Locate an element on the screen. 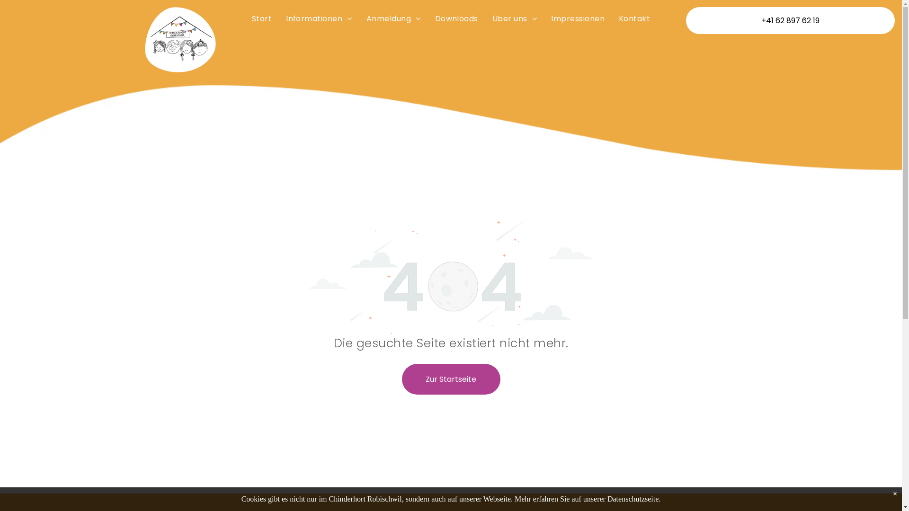 This screenshot has height=511, width=909. Chinderhort Robischwil is located at coordinates (180, 40).